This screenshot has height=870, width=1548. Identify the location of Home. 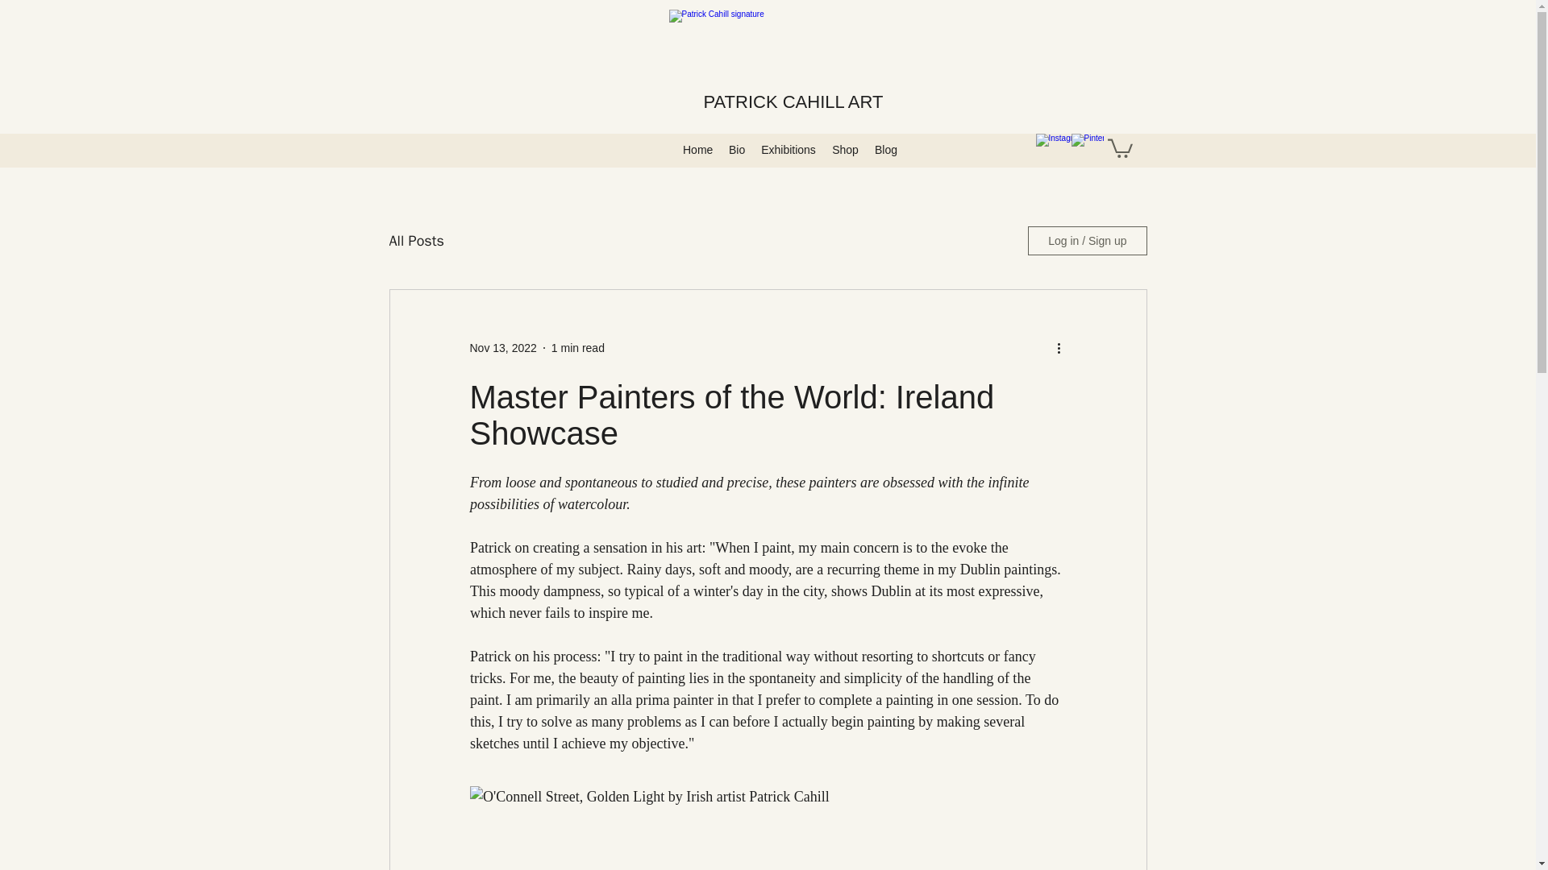
(698, 149).